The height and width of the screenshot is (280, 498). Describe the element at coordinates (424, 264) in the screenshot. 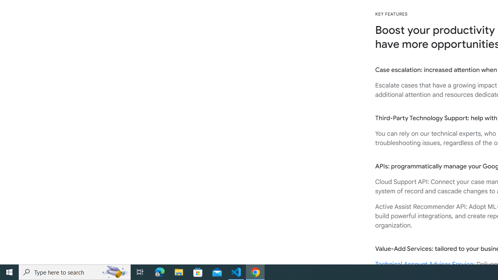

I see `Technical Account Advisor Service` at that location.